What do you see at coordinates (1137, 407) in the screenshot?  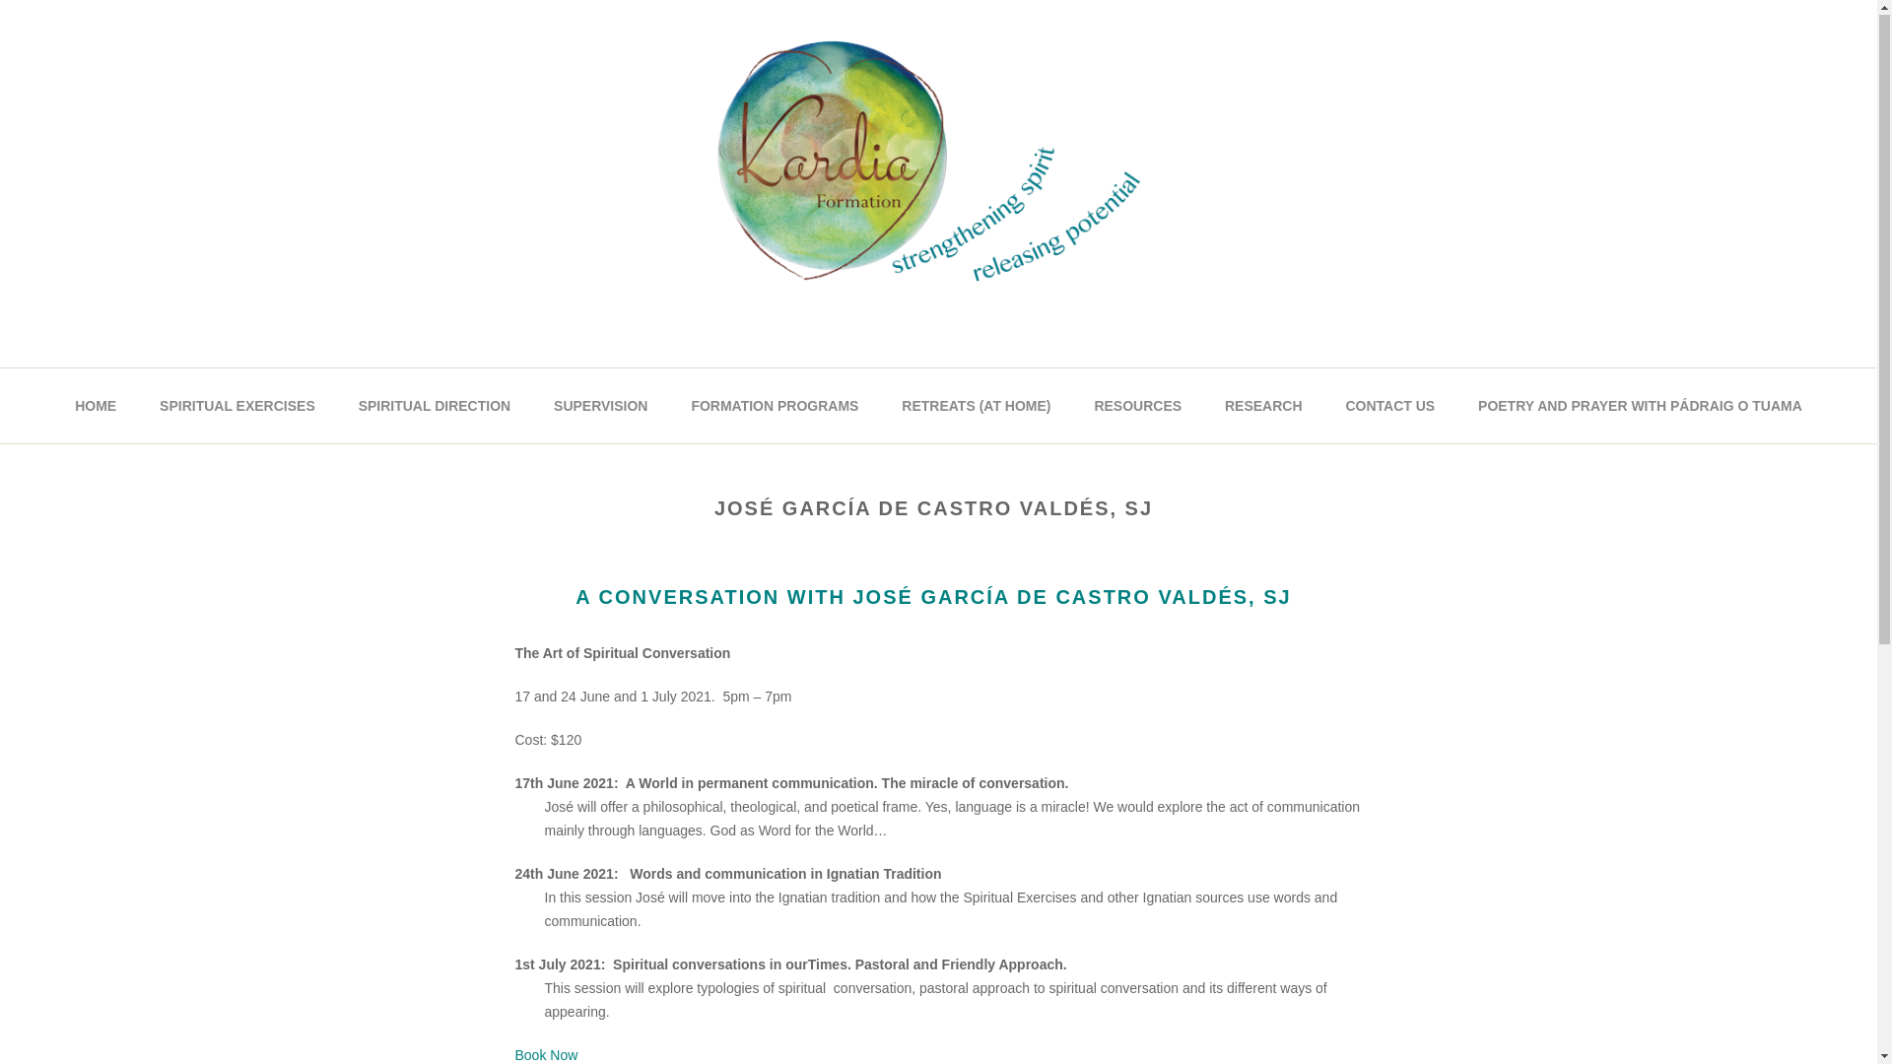 I see `RESOURCES` at bounding box center [1137, 407].